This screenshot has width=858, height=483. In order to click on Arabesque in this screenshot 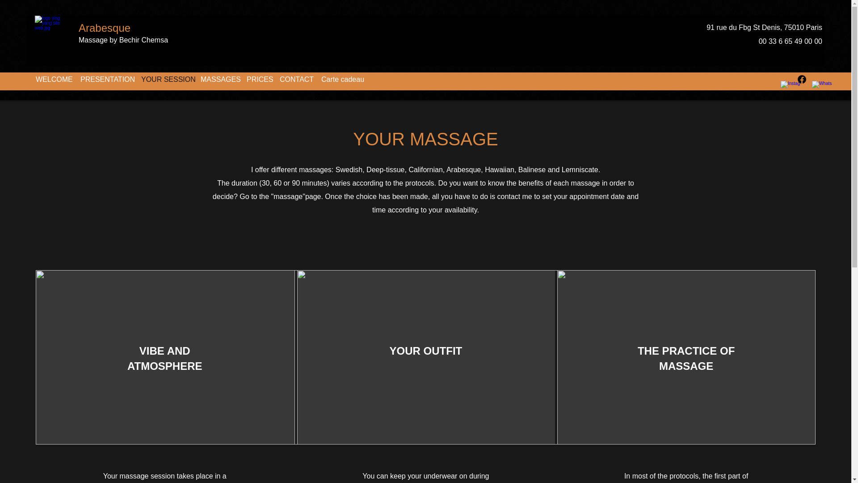, I will do `click(105, 28)`.